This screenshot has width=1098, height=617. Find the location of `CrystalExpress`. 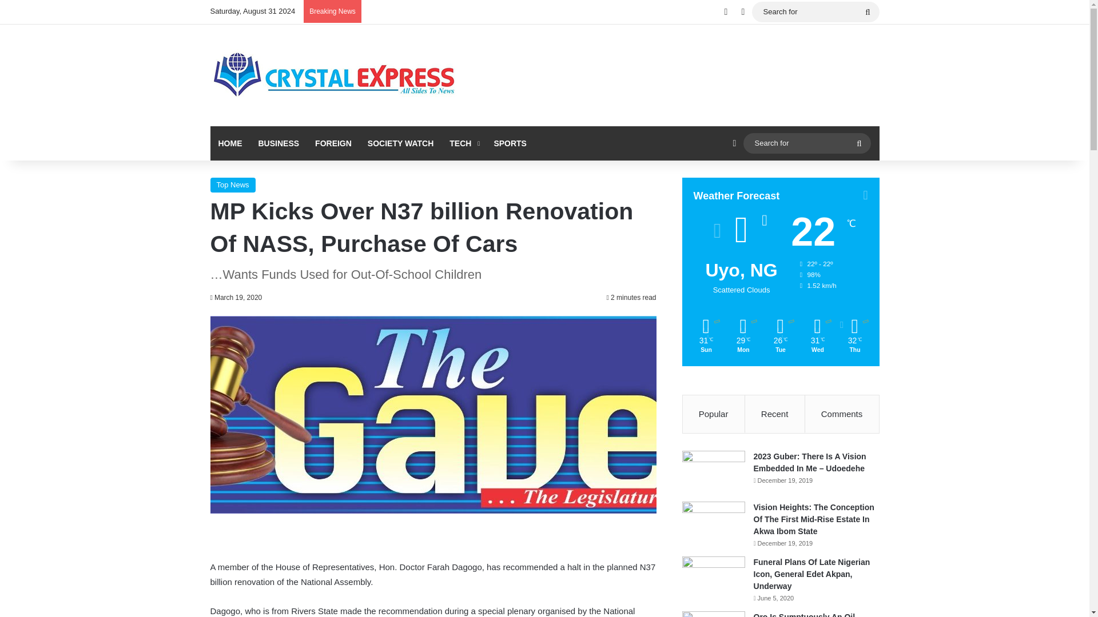

CrystalExpress is located at coordinates (335, 75).